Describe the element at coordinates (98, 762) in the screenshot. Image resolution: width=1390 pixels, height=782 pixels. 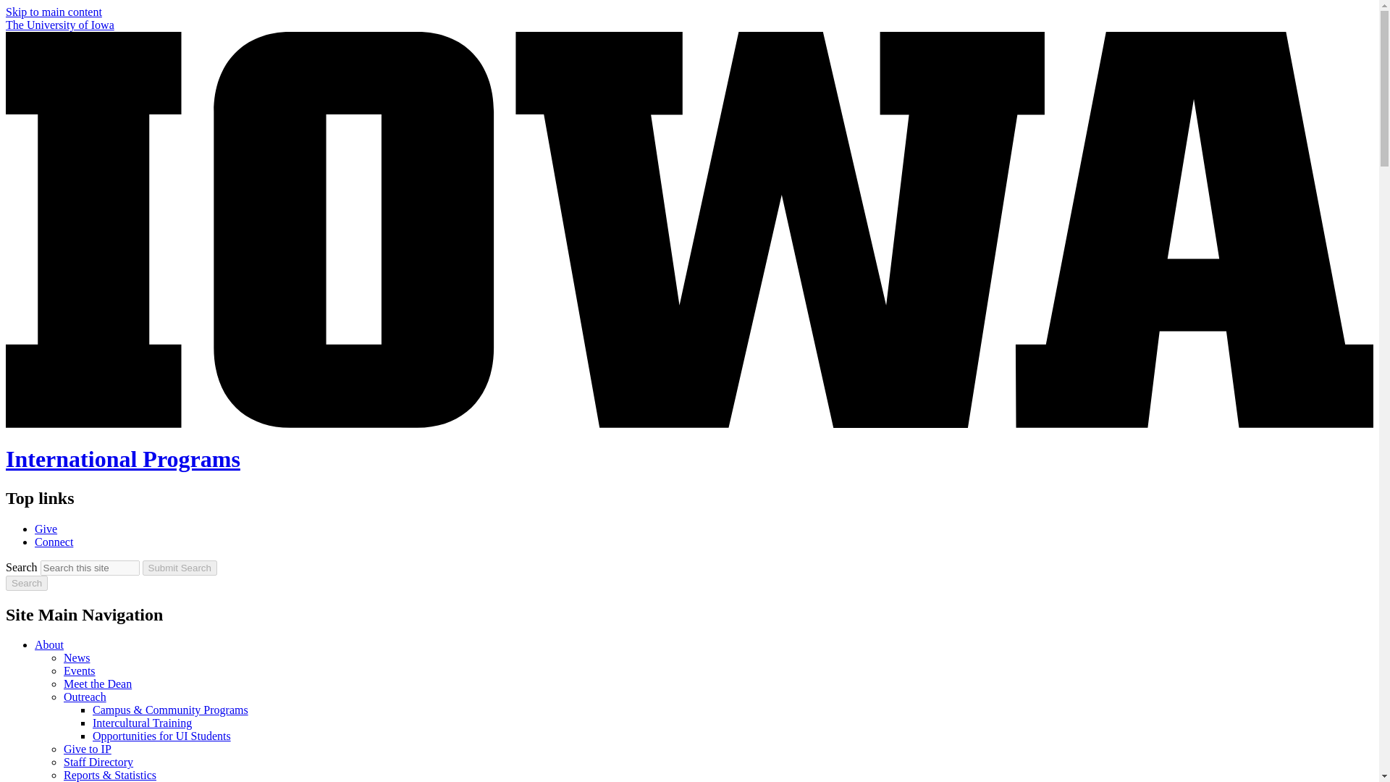
I see `Staff Directory` at that location.